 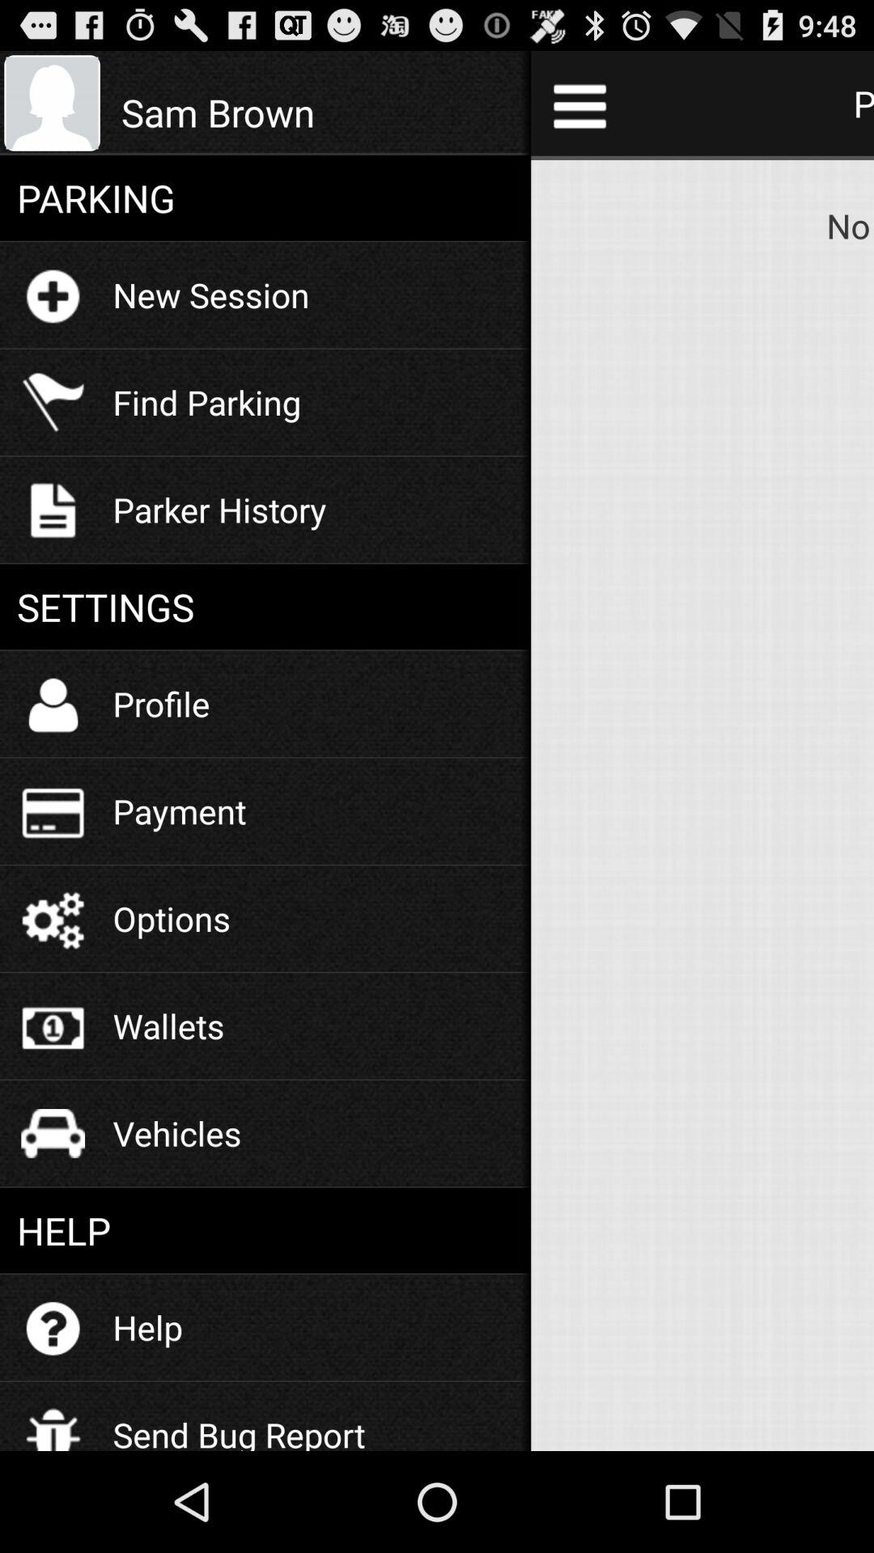 What do you see at coordinates (161, 704) in the screenshot?
I see `launch the profile item` at bounding box center [161, 704].